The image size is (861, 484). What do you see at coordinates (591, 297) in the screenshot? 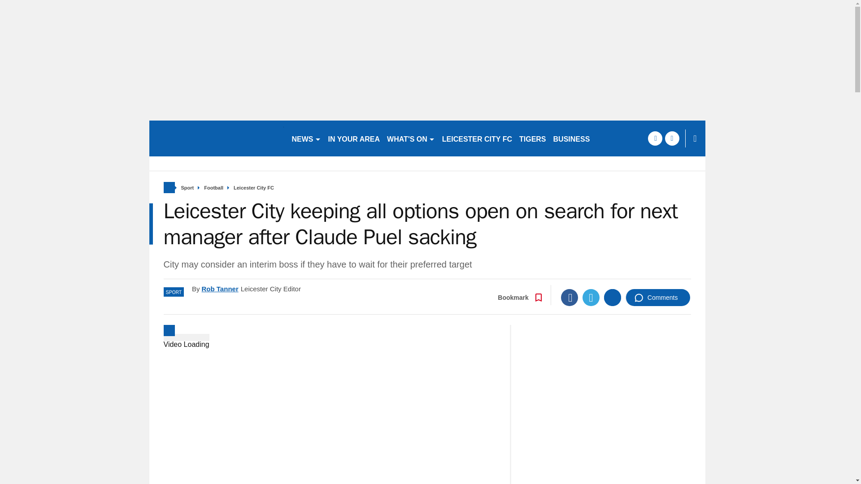
I see `Twitter` at bounding box center [591, 297].